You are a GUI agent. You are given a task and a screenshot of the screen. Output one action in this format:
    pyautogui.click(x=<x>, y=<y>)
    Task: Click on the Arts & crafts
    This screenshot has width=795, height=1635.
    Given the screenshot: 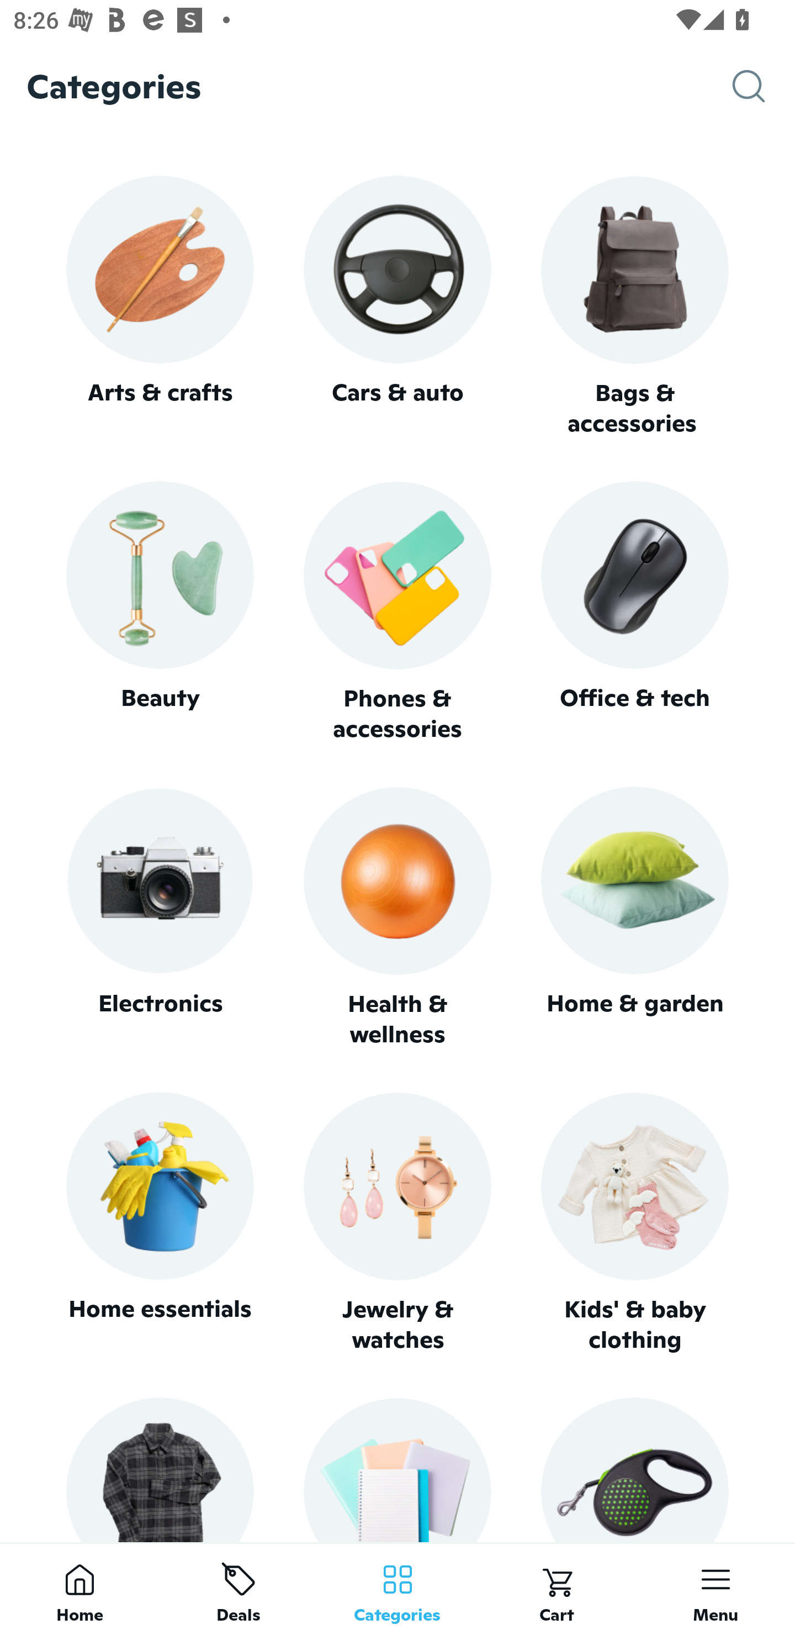 What is the action you would take?
    pyautogui.click(x=160, y=306)
    